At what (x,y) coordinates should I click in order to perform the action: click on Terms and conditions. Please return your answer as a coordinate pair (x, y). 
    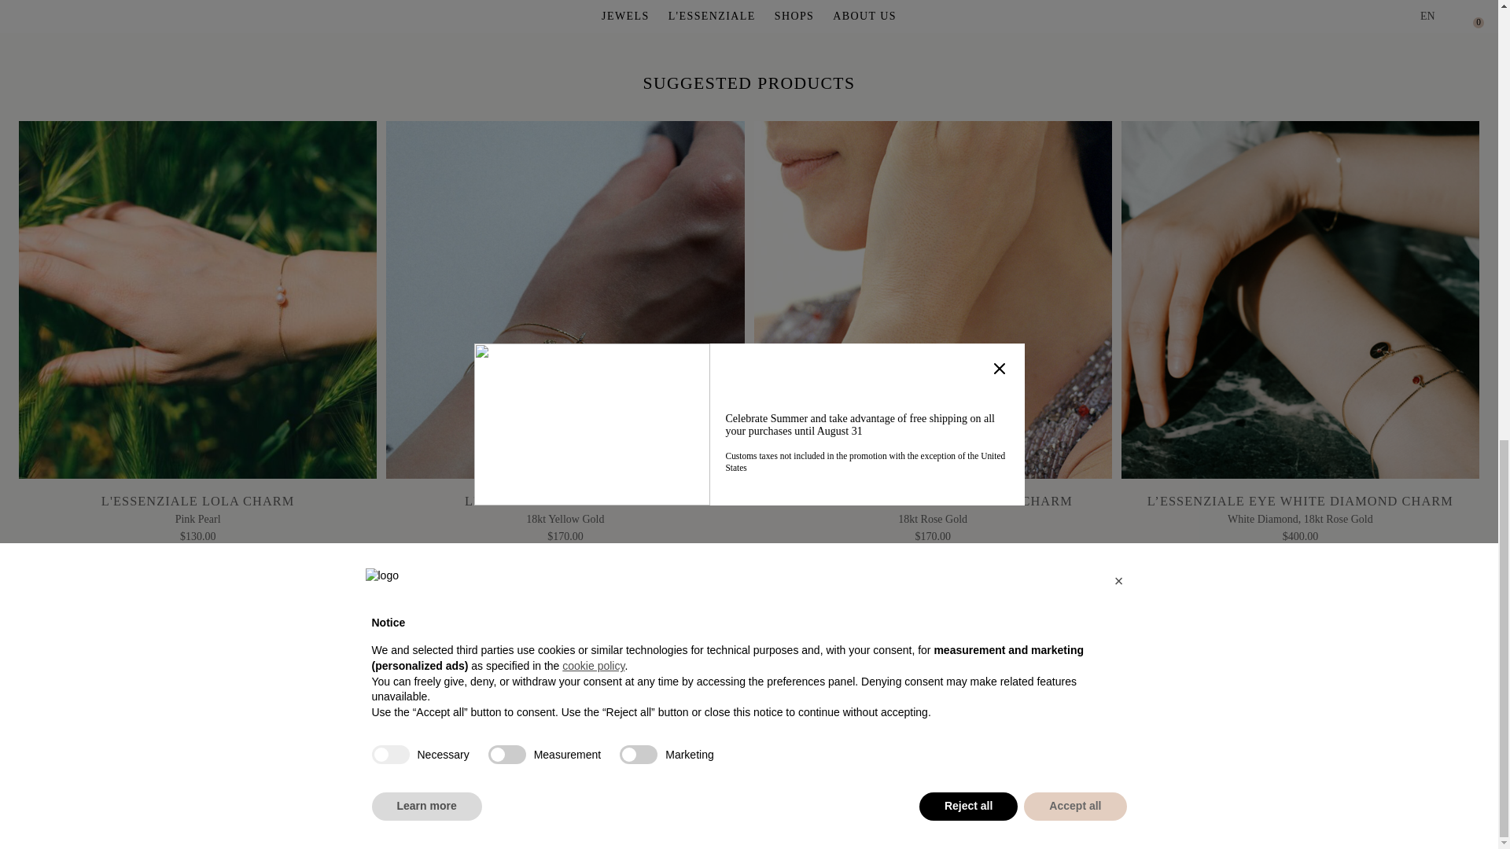
    Looking at the image, I should click on (453, 813).